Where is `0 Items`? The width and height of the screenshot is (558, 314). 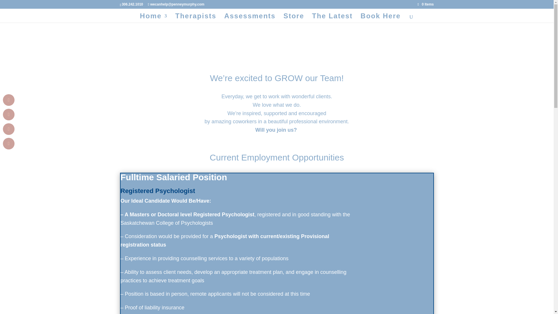
0 Items is located at coordinates (425, 4).